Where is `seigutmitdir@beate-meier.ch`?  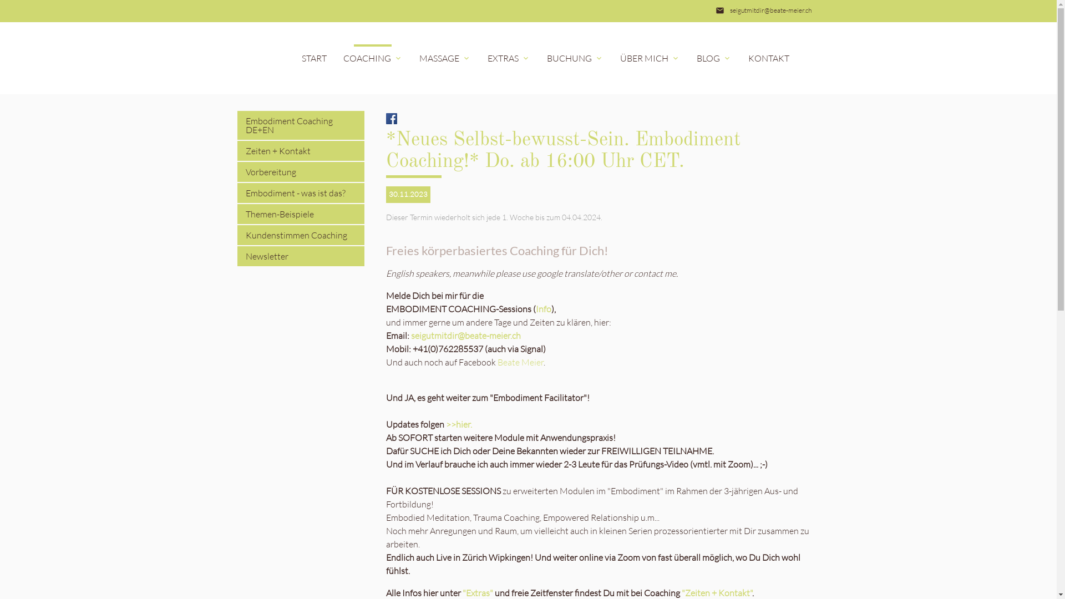
seigutmitdir@beate-meier.ch is located at coordinates (466, 336).